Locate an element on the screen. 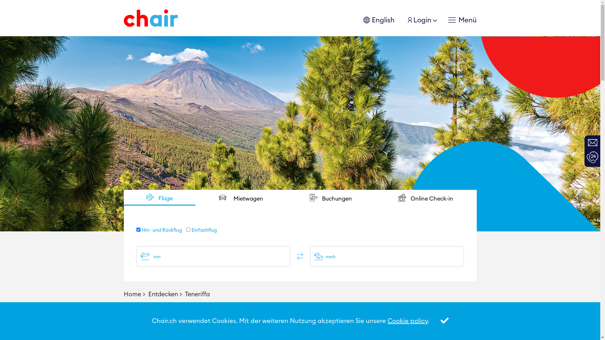 This screenshot has height=340, width=605. Home  is located at coordinates (133, 295).